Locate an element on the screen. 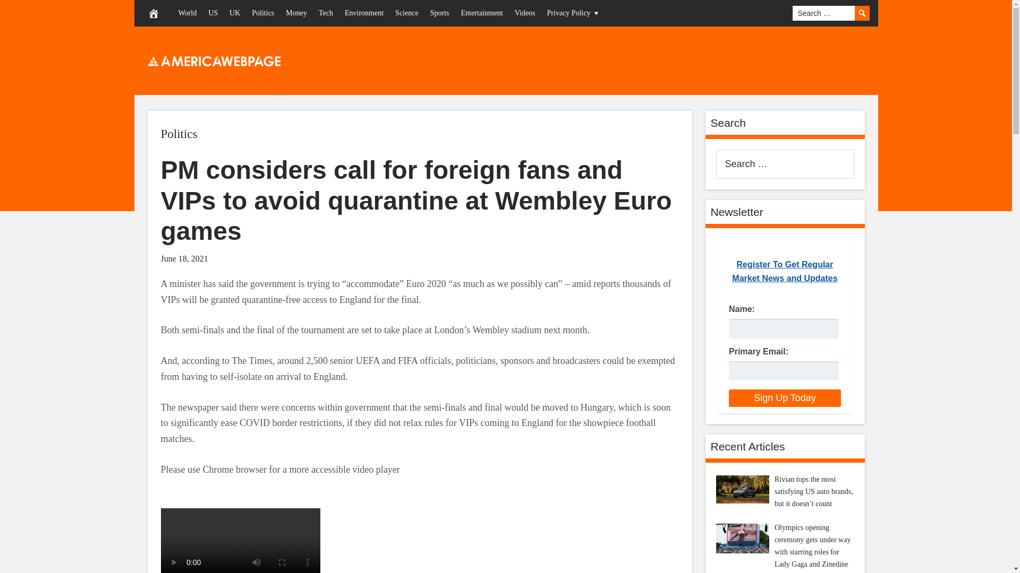 The height and width of the screenshot is (573, 1020). Money is located at coordinates (296, 13).